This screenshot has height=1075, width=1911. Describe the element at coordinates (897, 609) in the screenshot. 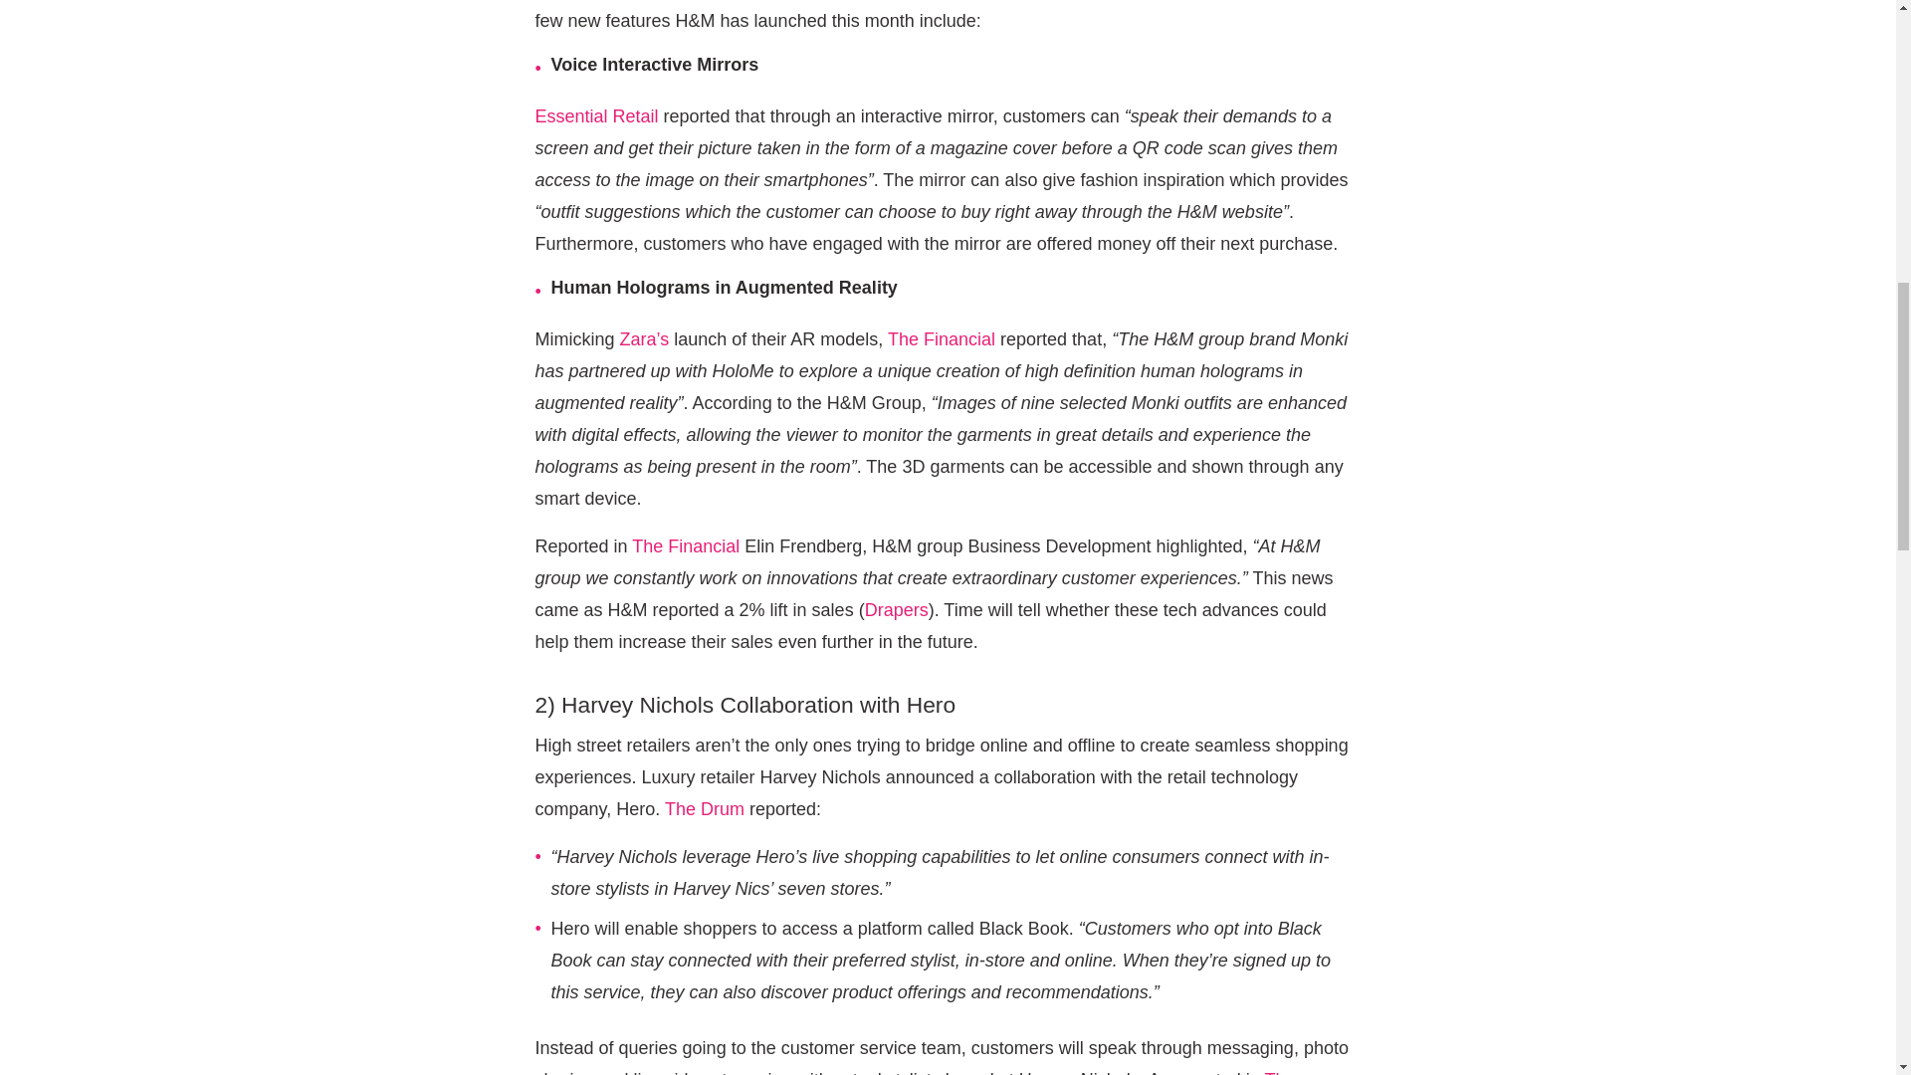

I see `Drapers` at that location.